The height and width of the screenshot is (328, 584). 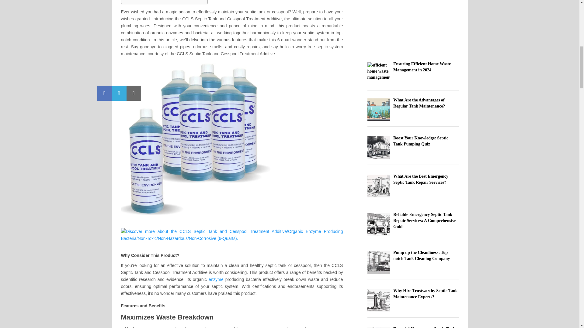 I want to click on enzyme, so click(x=335, y=327).